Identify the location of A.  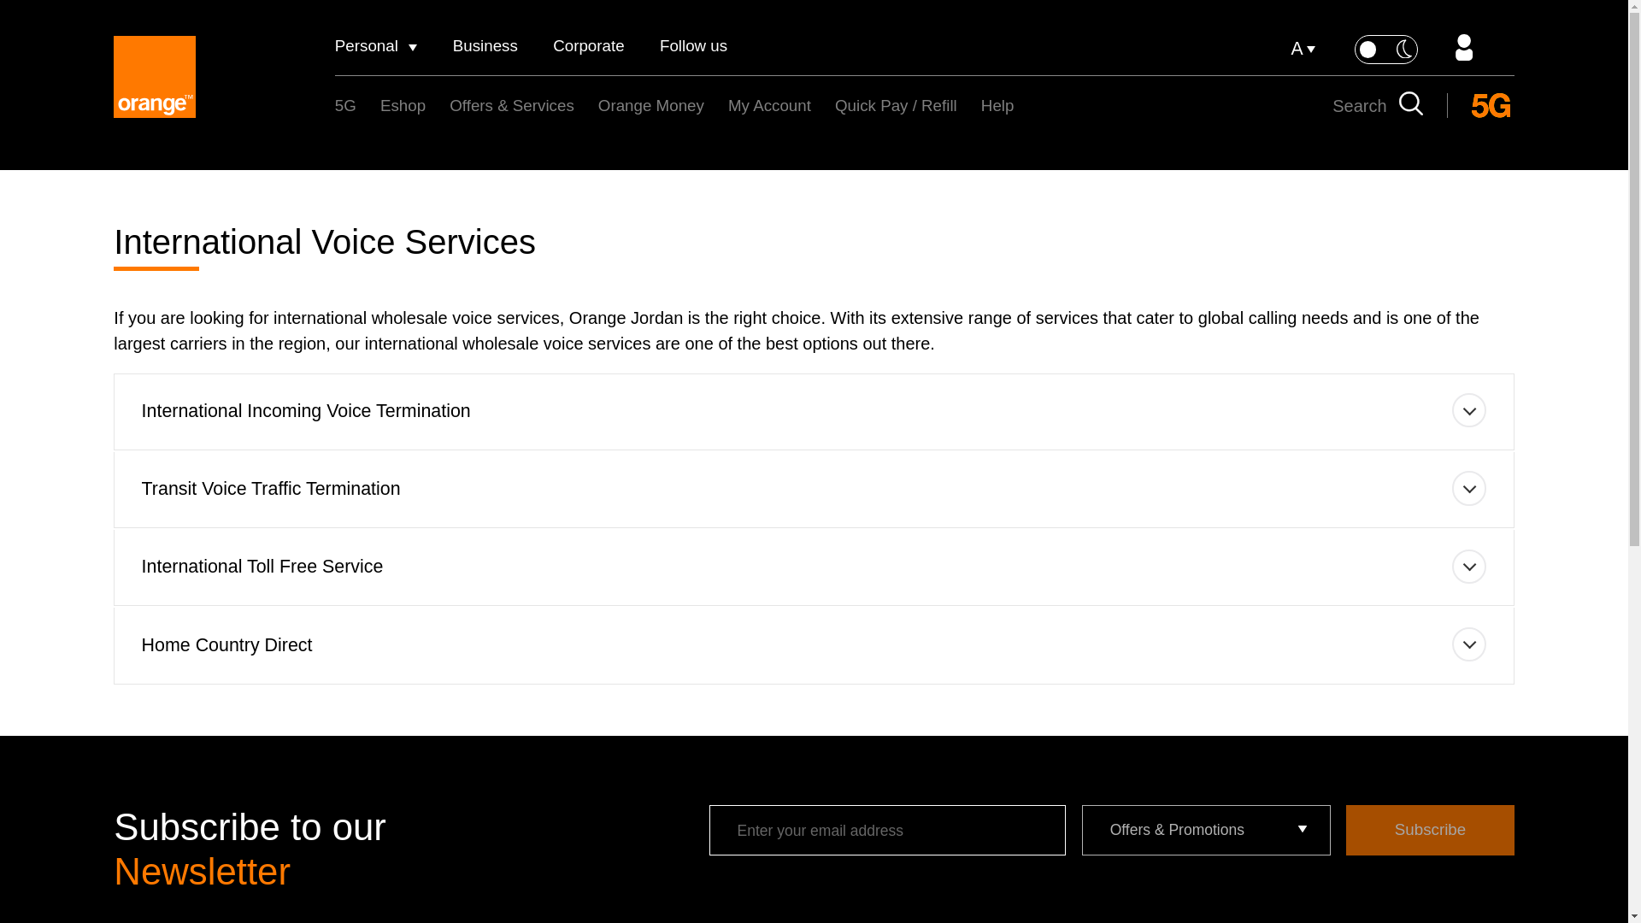
(1303, 50).